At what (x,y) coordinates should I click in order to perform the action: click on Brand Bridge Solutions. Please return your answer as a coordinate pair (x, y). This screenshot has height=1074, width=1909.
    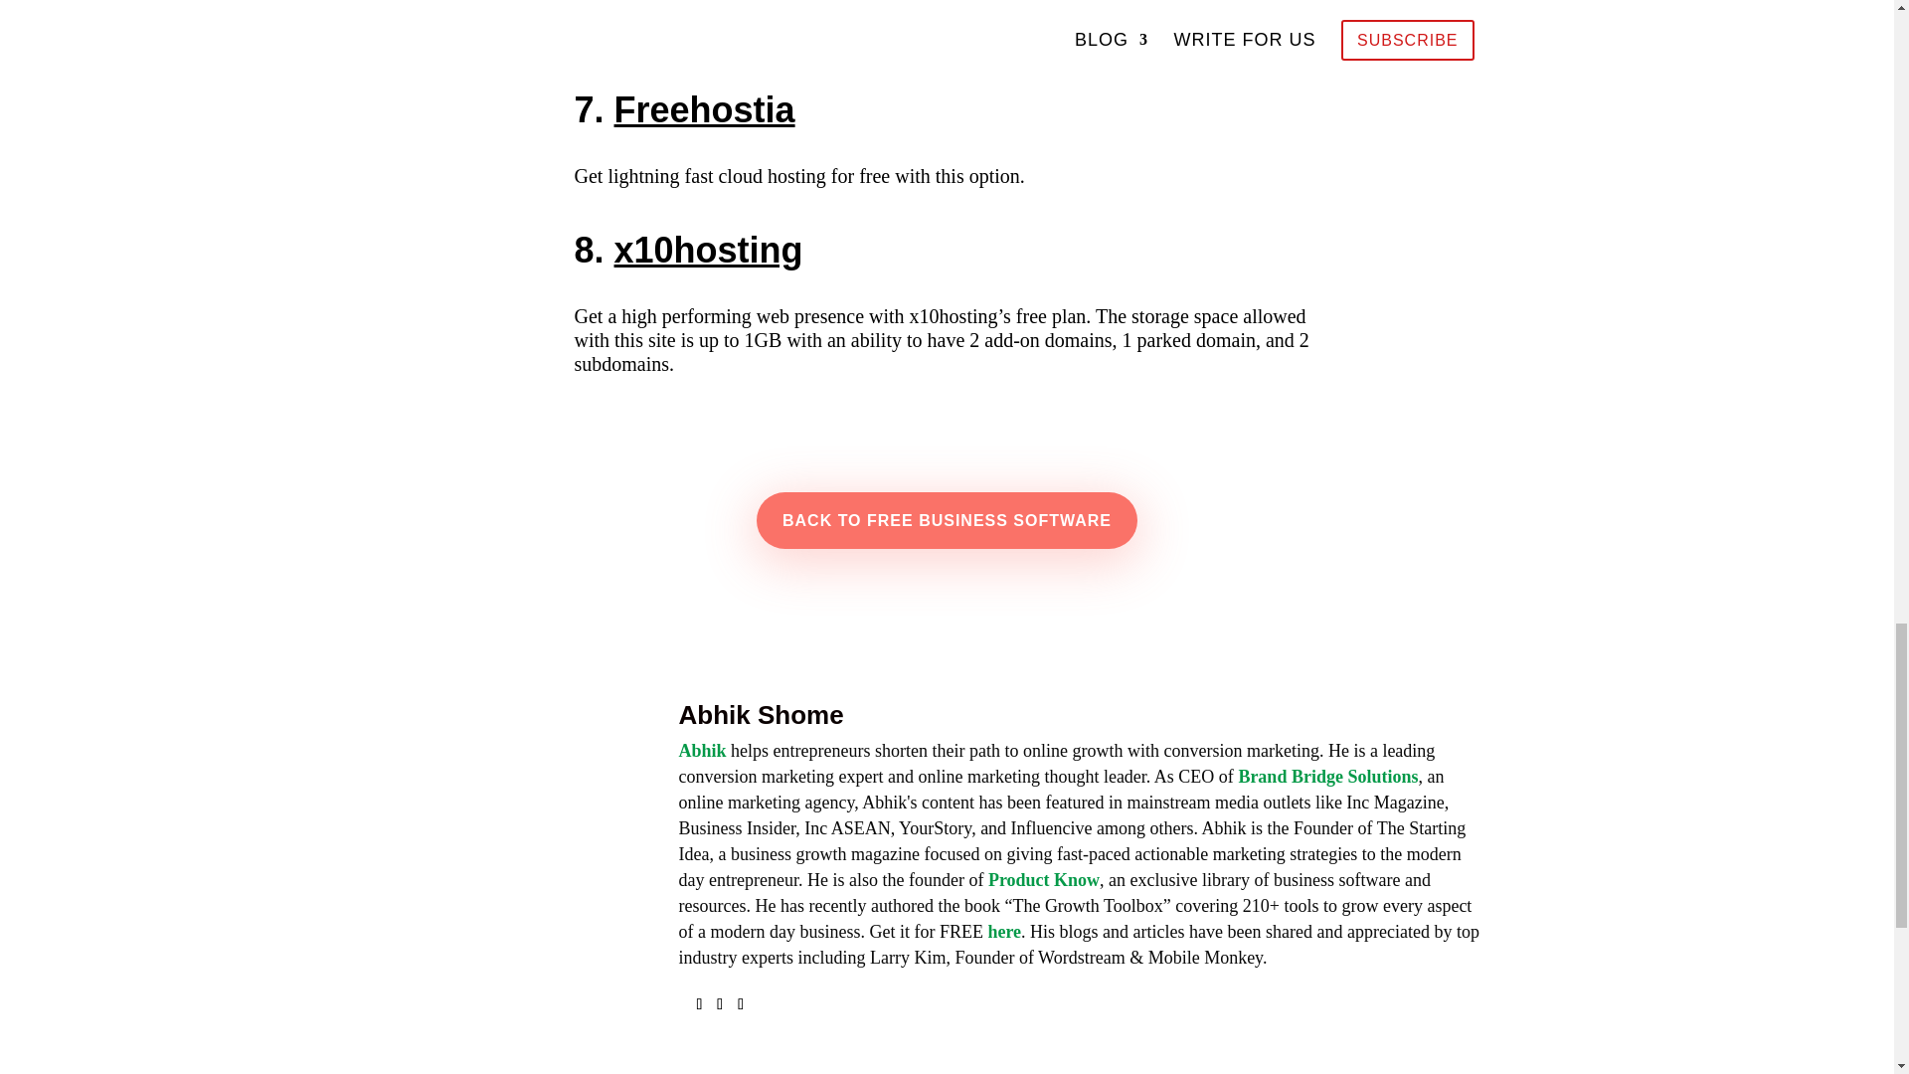
    Looking at the image, I should click on (1327, 776).